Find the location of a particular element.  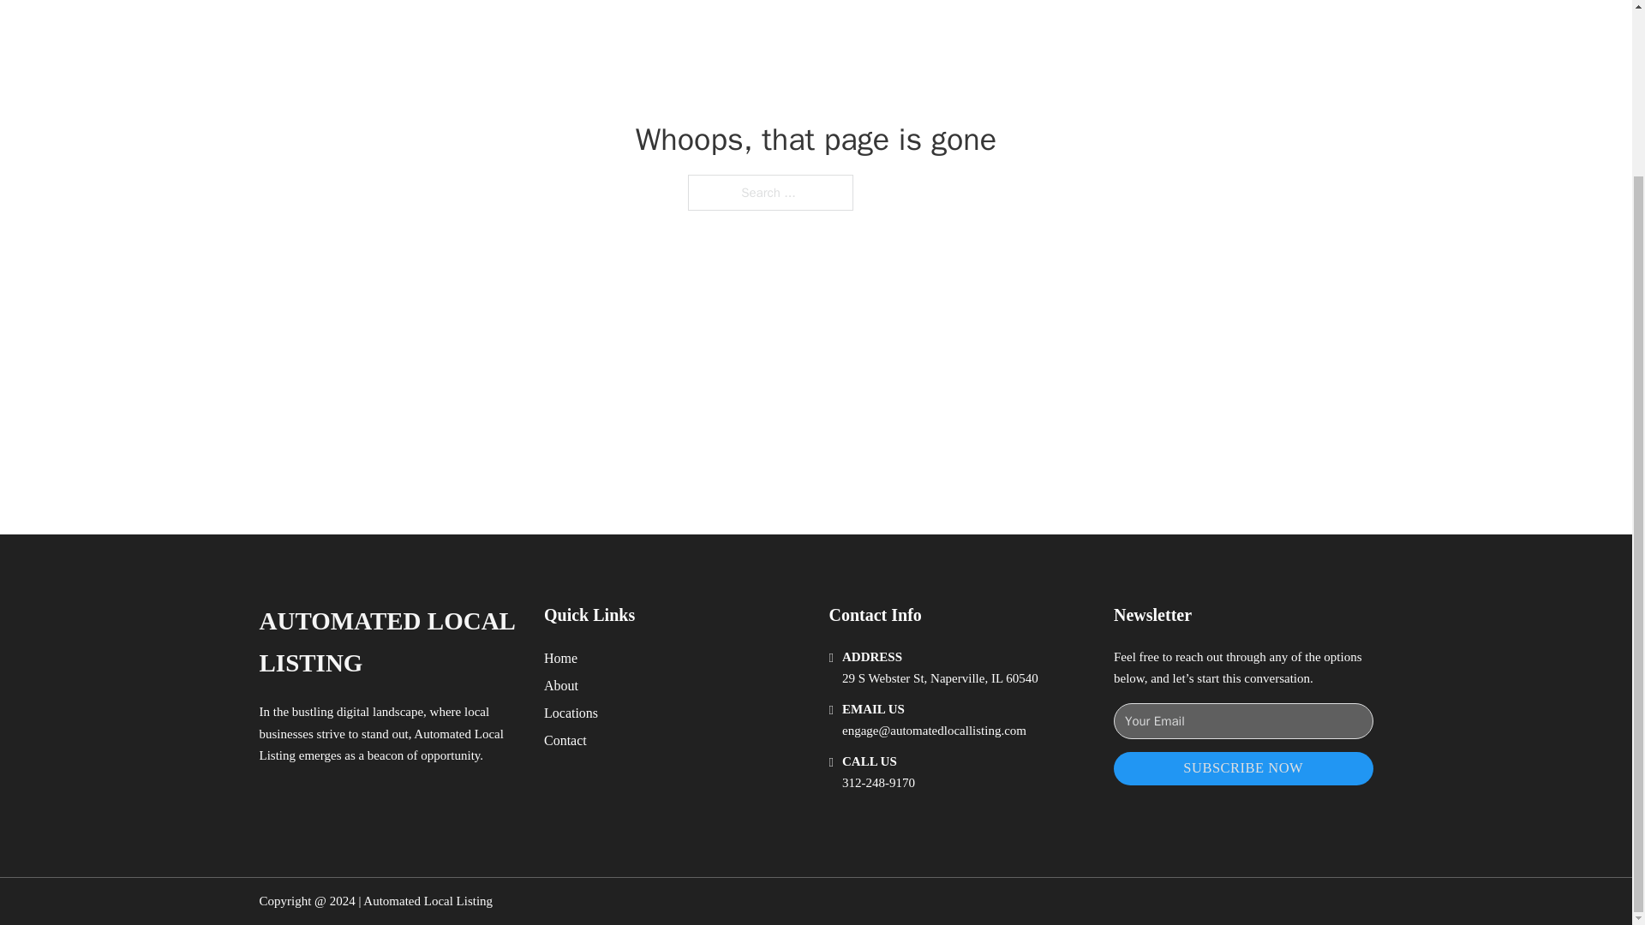

Contact is located at coordinates (565, 740).